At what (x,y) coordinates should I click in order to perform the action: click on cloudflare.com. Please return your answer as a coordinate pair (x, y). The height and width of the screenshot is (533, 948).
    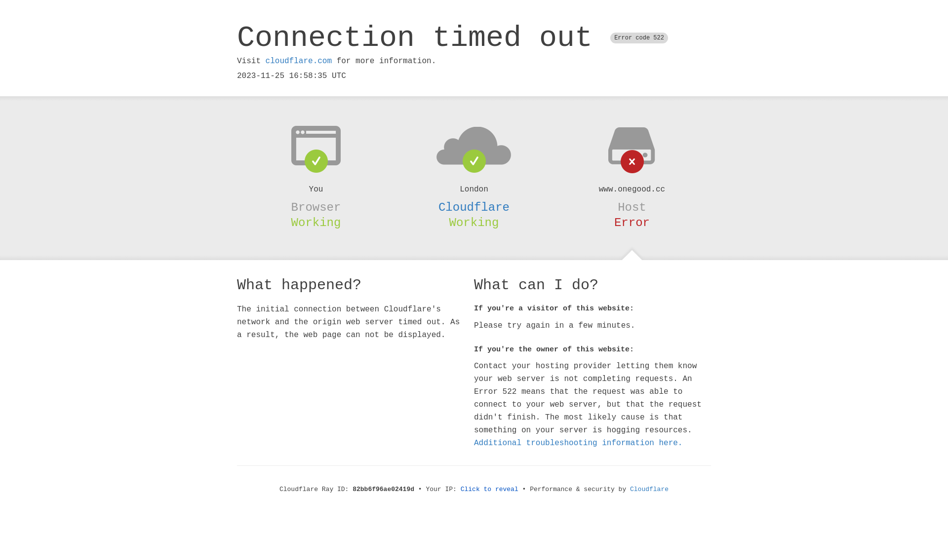
    Looking at the image, I should click on (299, 61).